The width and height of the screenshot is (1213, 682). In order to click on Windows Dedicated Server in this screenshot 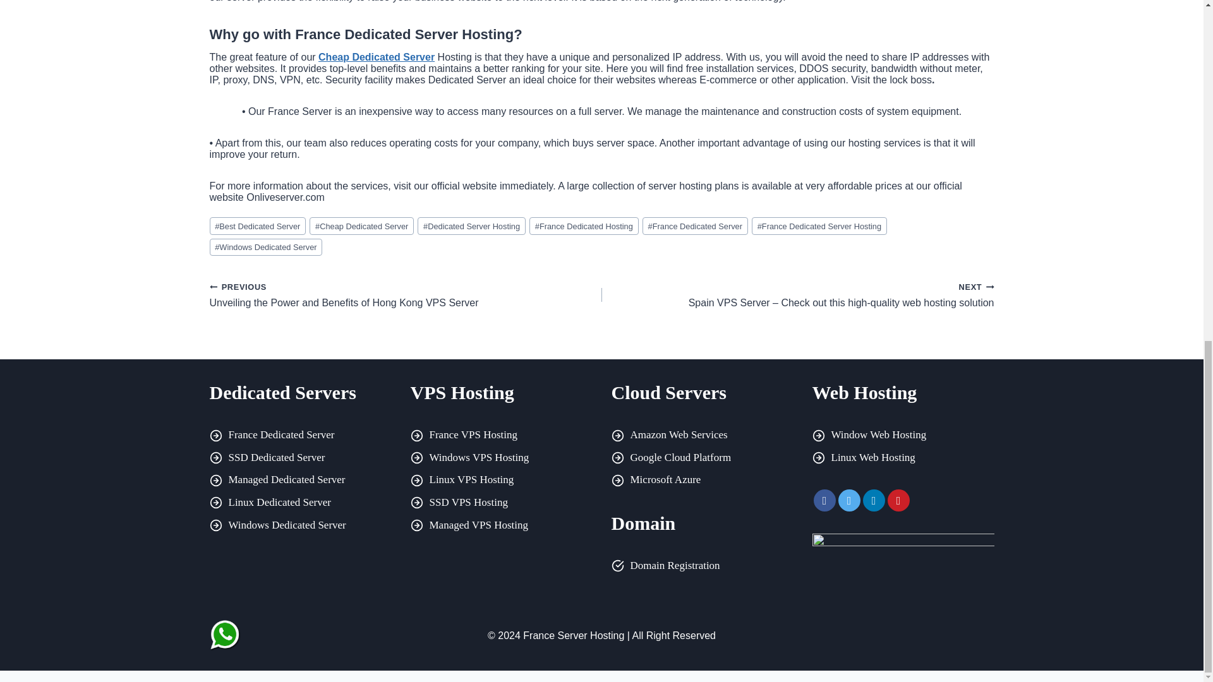, I will do `click(266, 248)`.